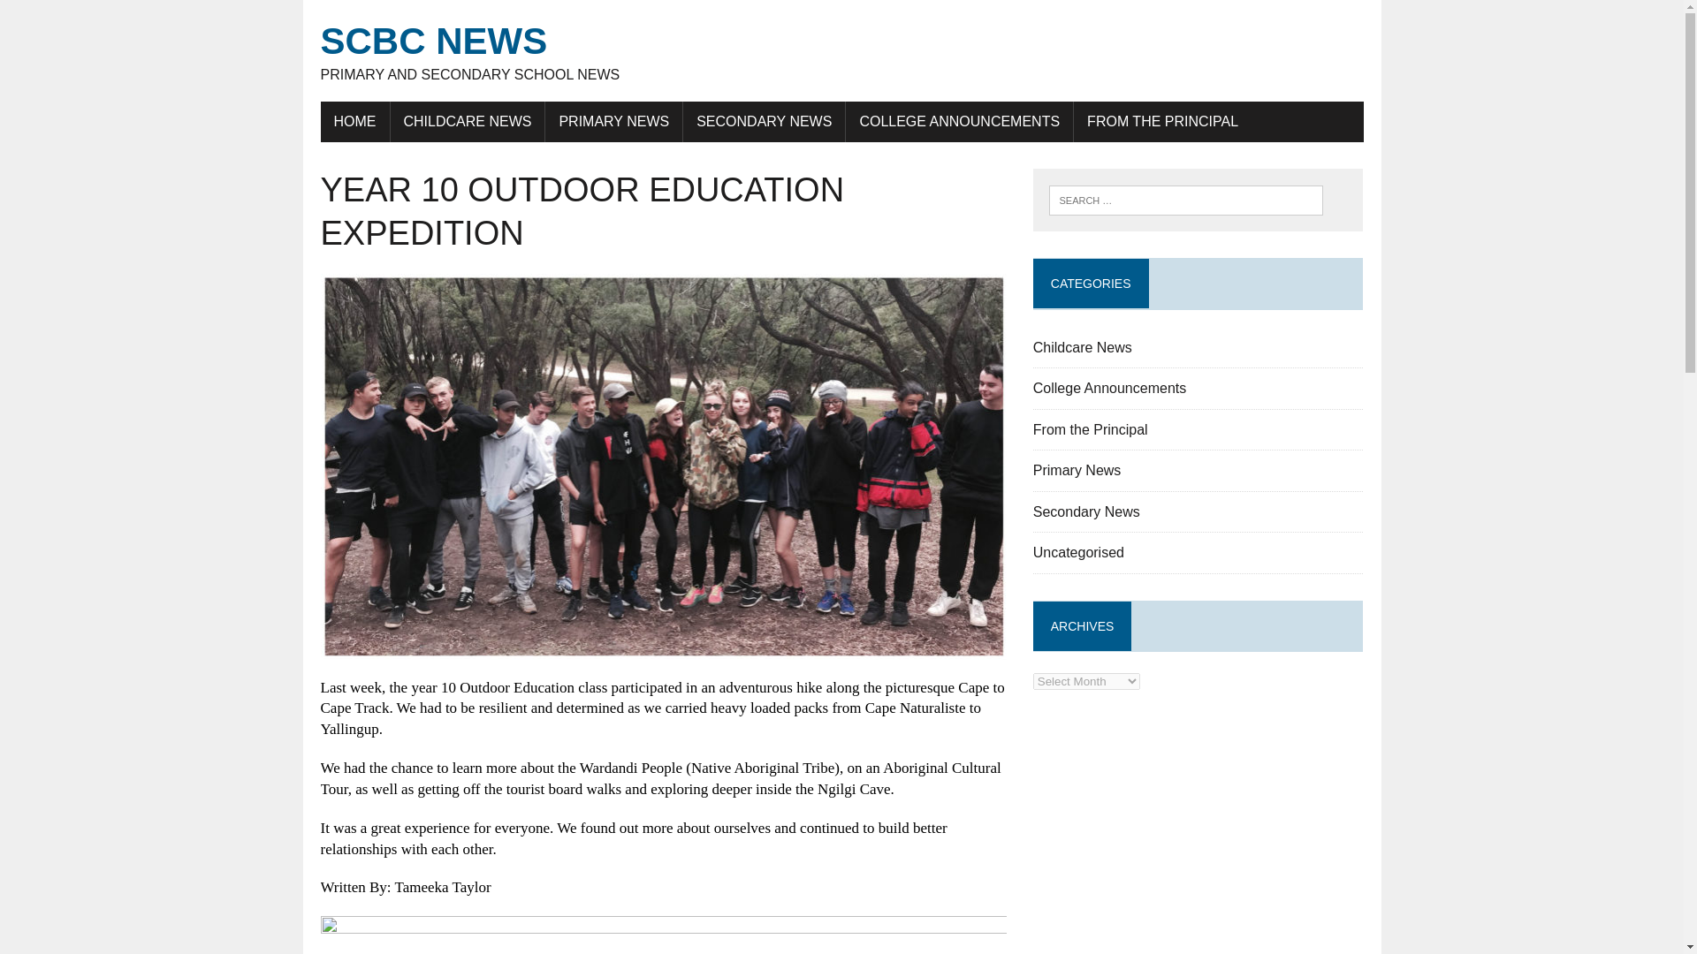  I want to click on SCBC News, so click(841, 51).